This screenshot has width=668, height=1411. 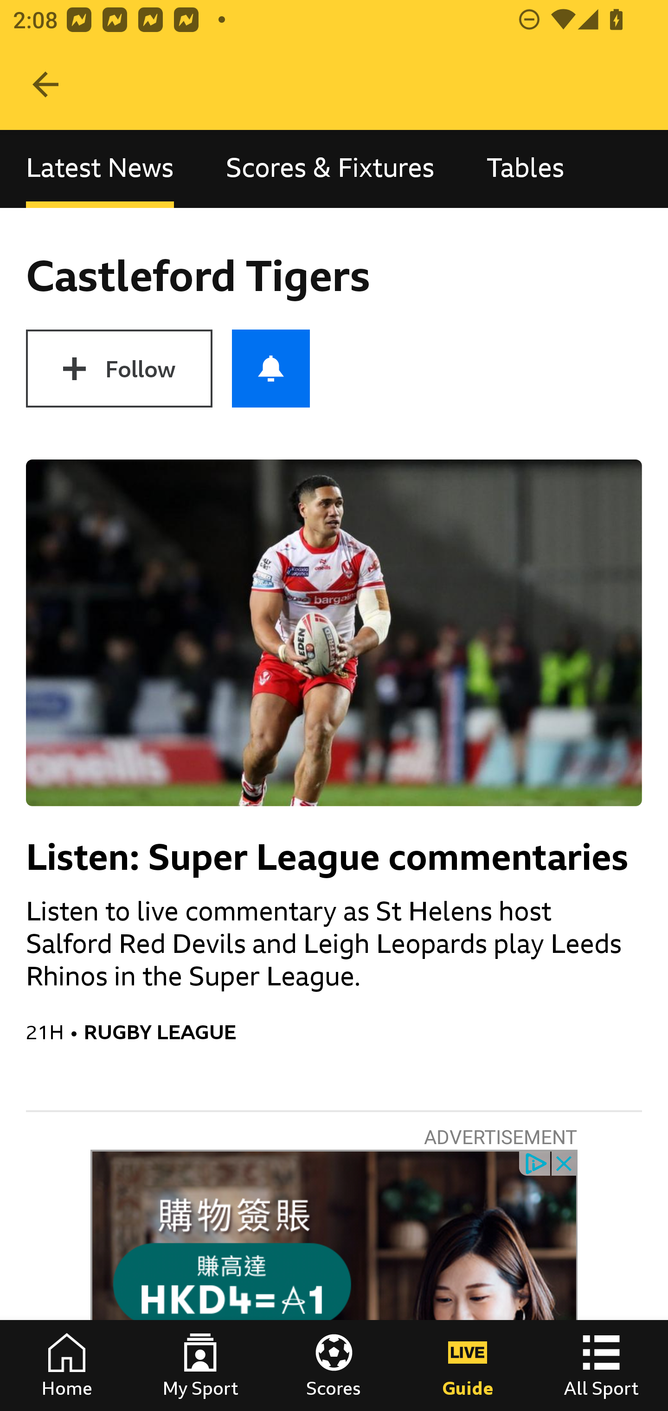 I want to click on Scores & Fixtures, so click(x=330, y=168).